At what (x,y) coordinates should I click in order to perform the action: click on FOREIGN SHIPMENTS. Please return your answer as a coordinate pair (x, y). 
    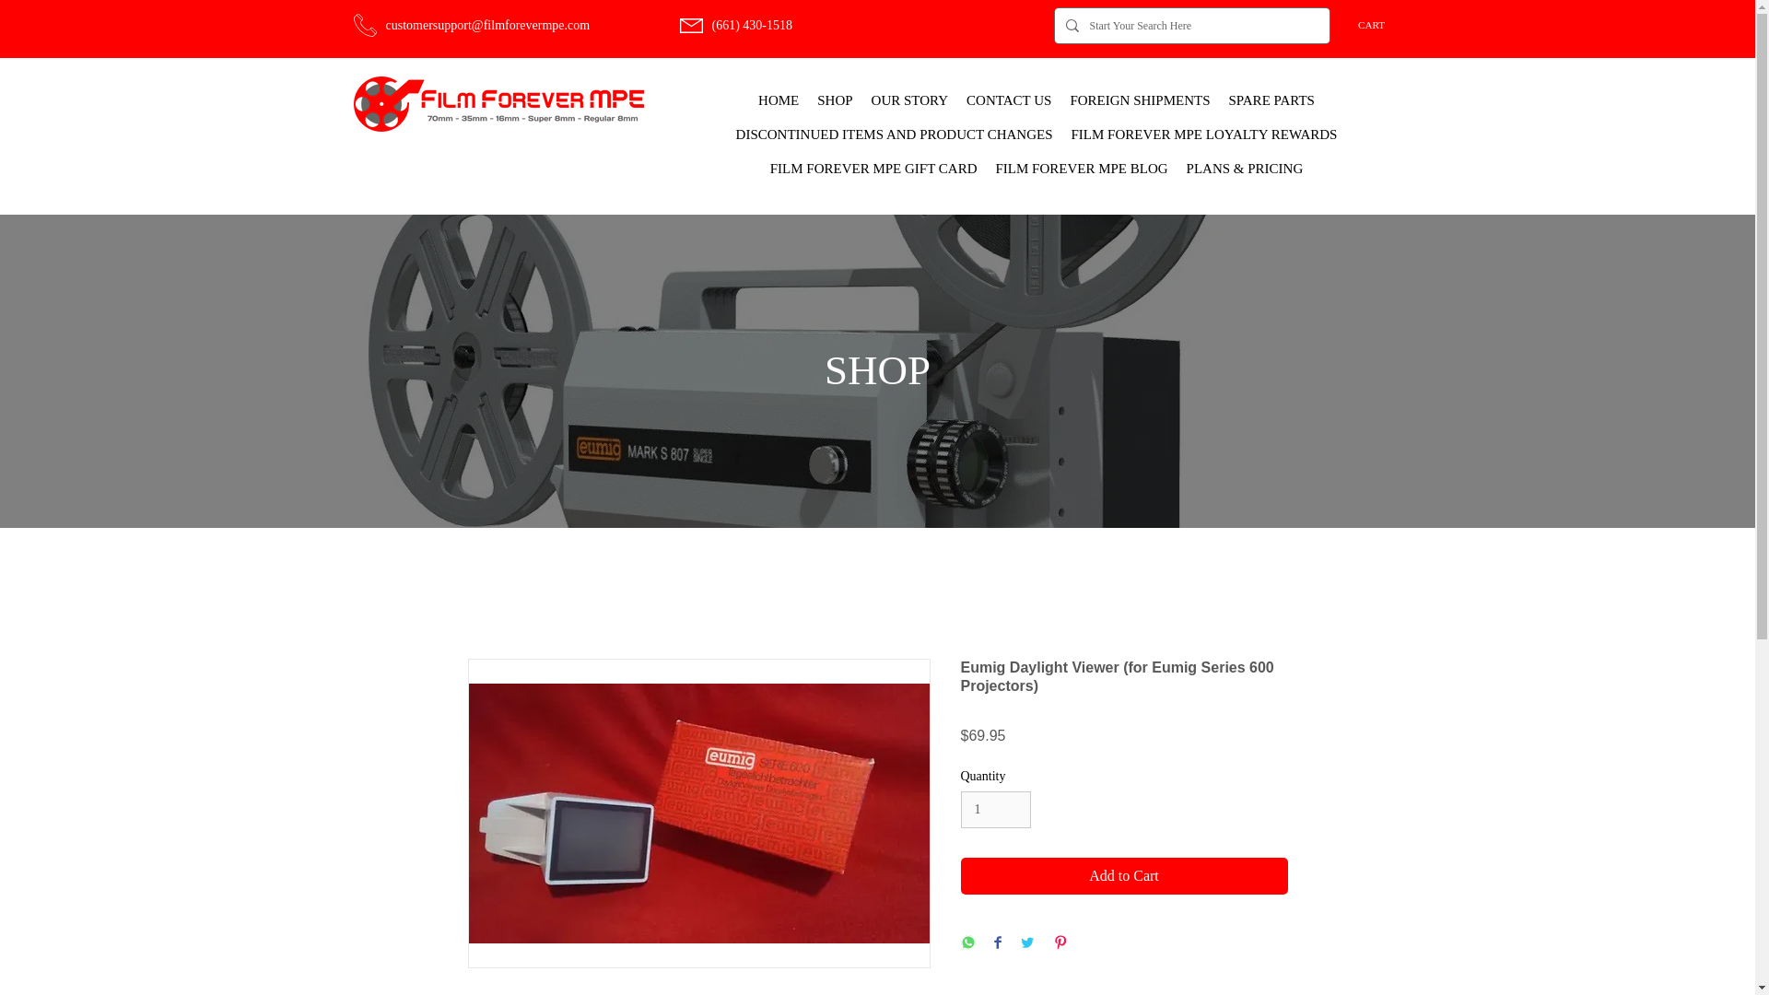
    Looking at the image, I should click on (1139, 100).